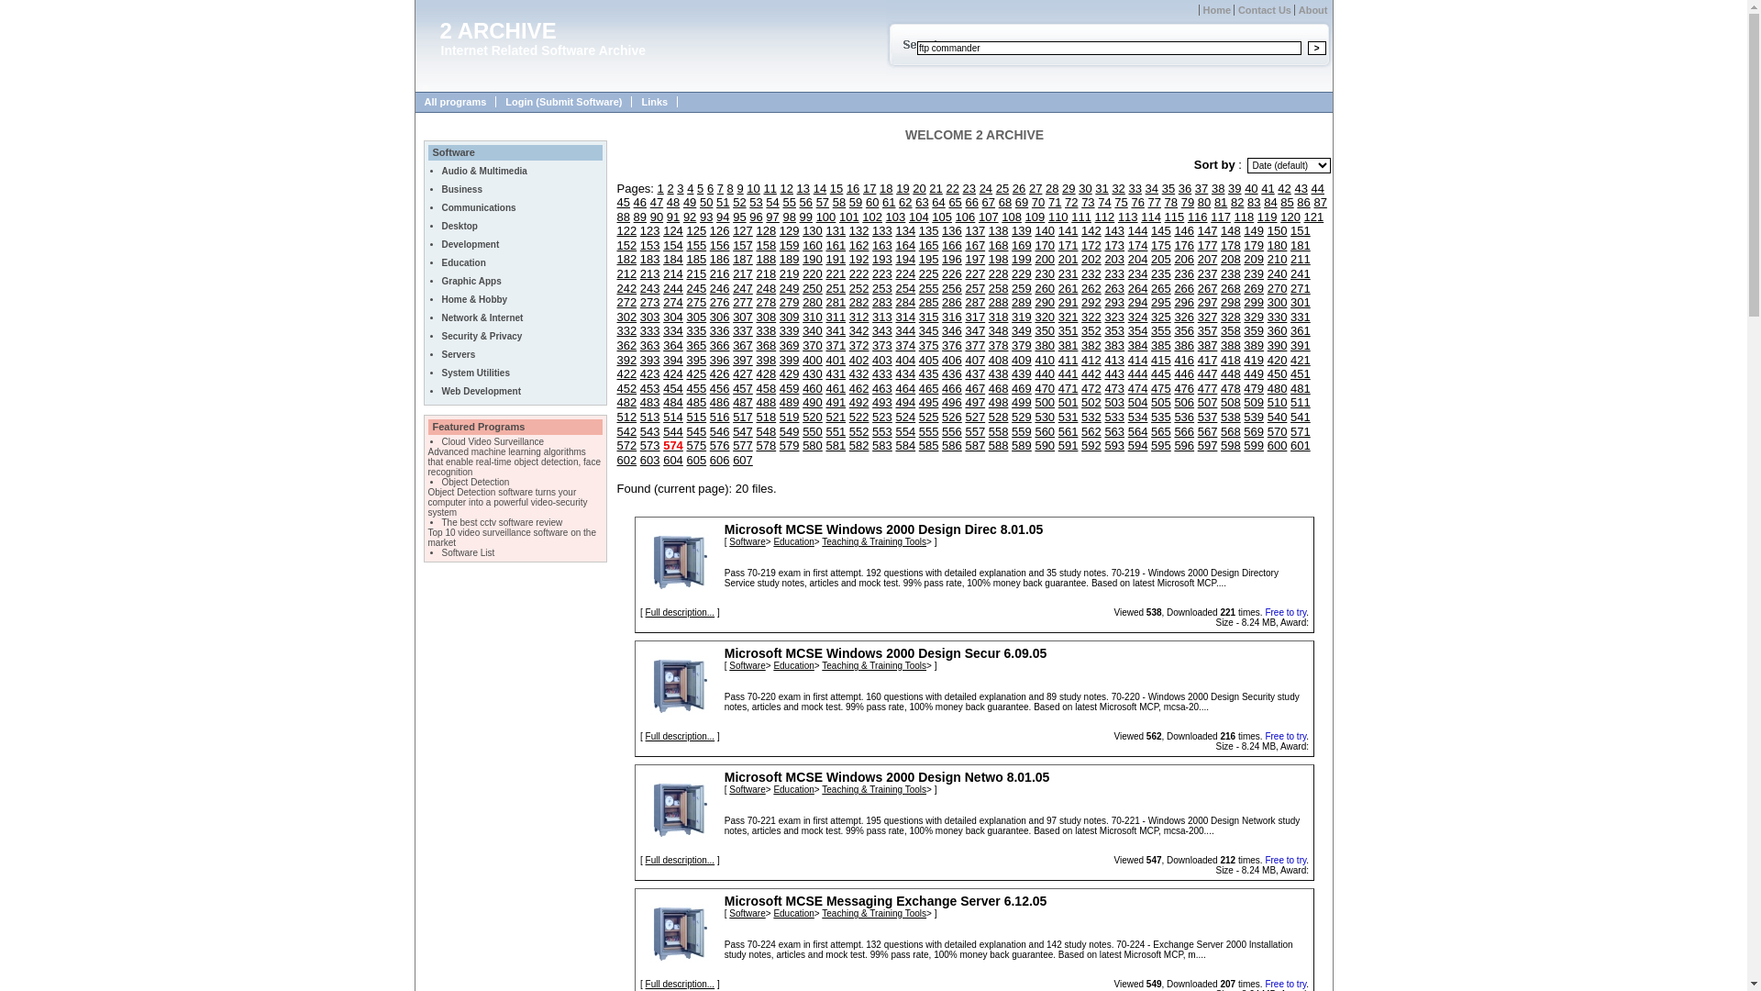 This screenshot has height=991, width=1761. I want to click on 500, so click(1045, 402).